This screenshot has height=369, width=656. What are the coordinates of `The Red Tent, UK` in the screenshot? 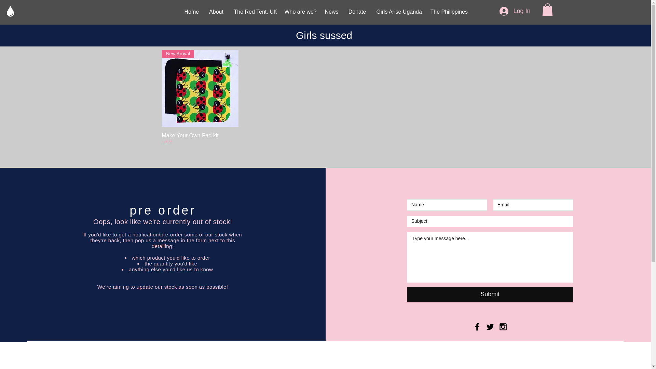 It's located at (254, 12).